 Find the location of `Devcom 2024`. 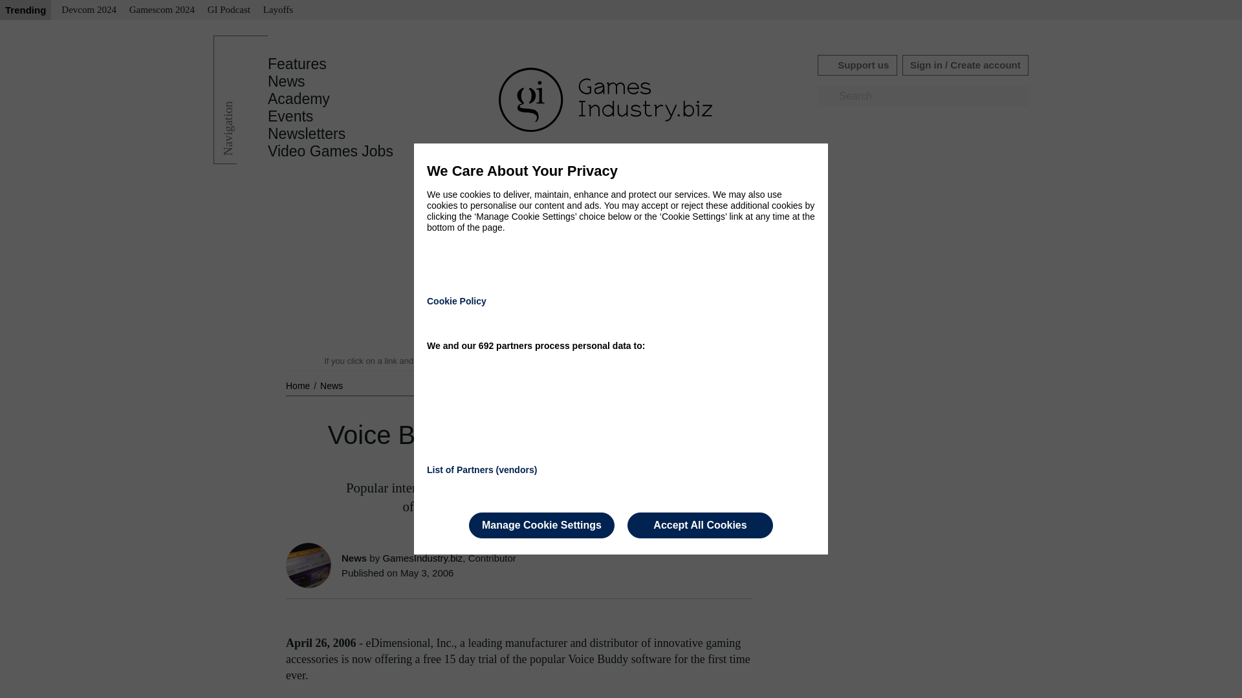

Devcom 2024 is located at coordinates (89, 10).